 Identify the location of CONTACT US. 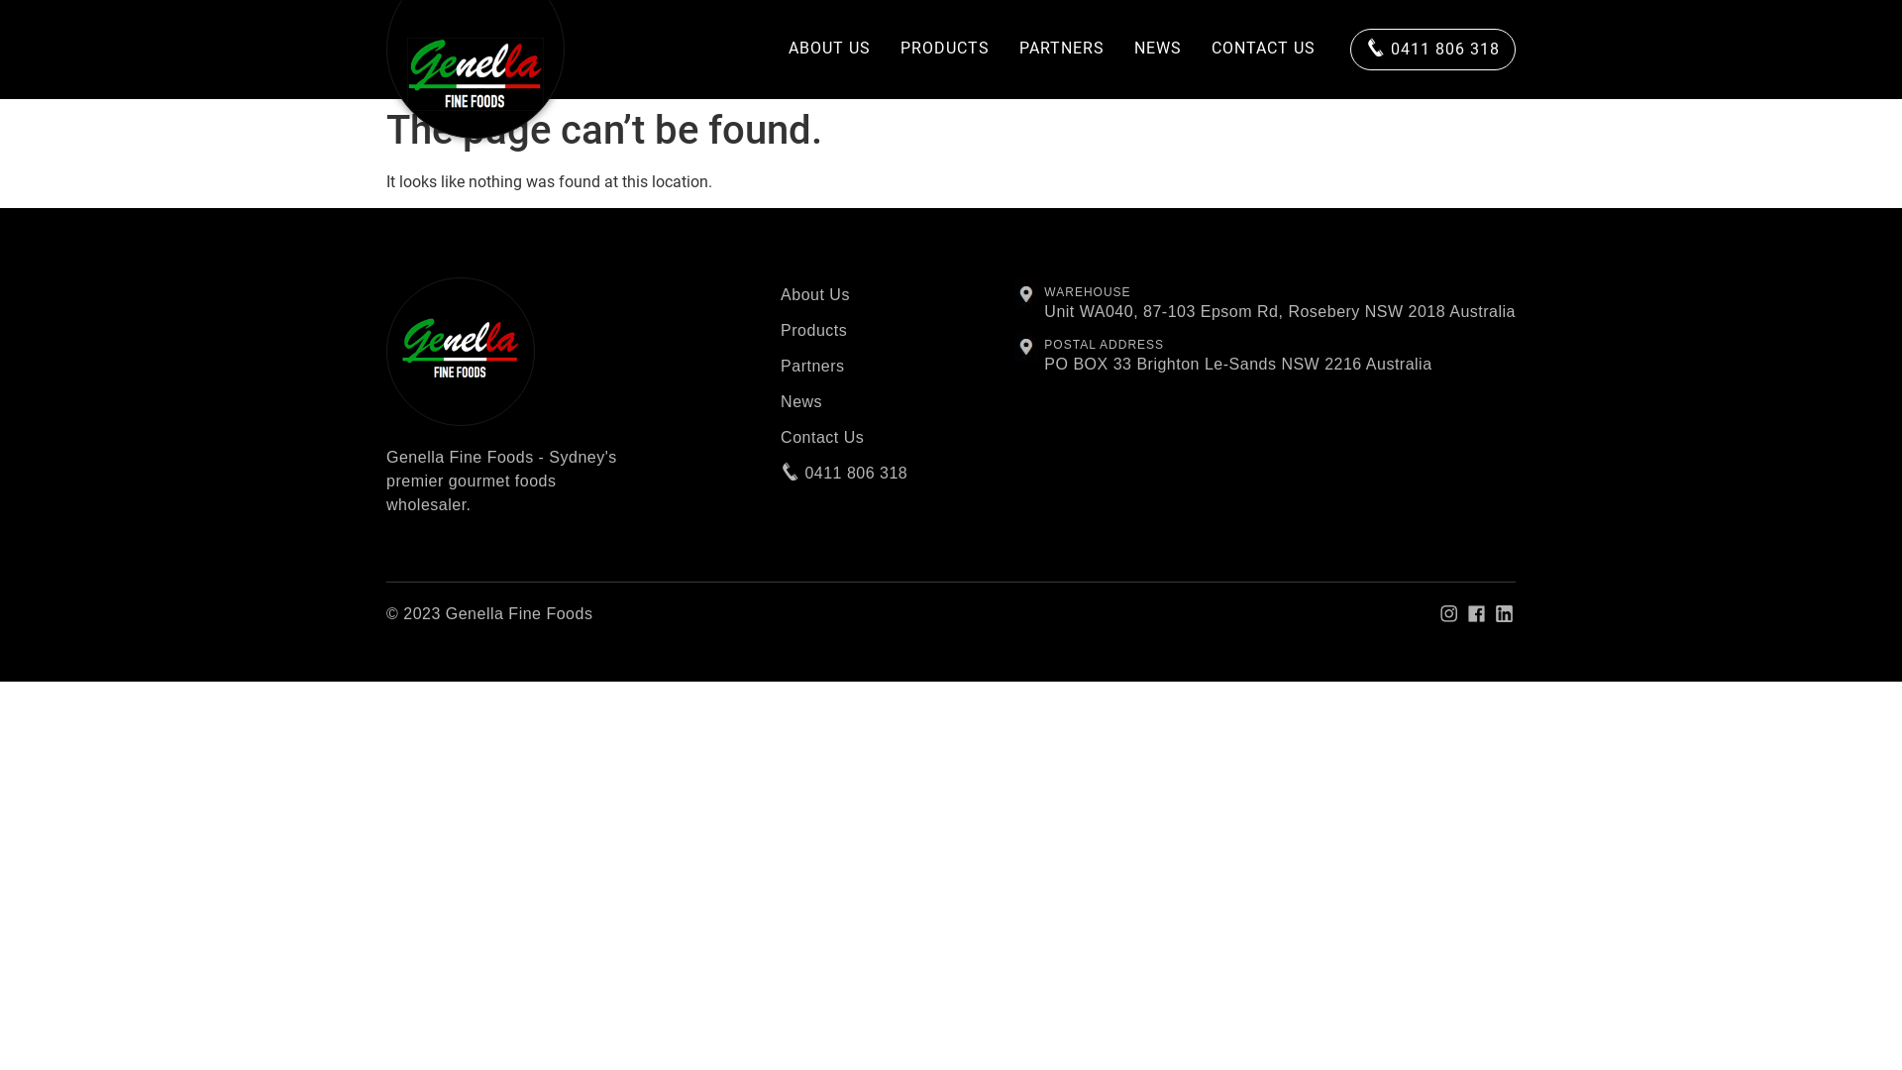
(1264, 50).